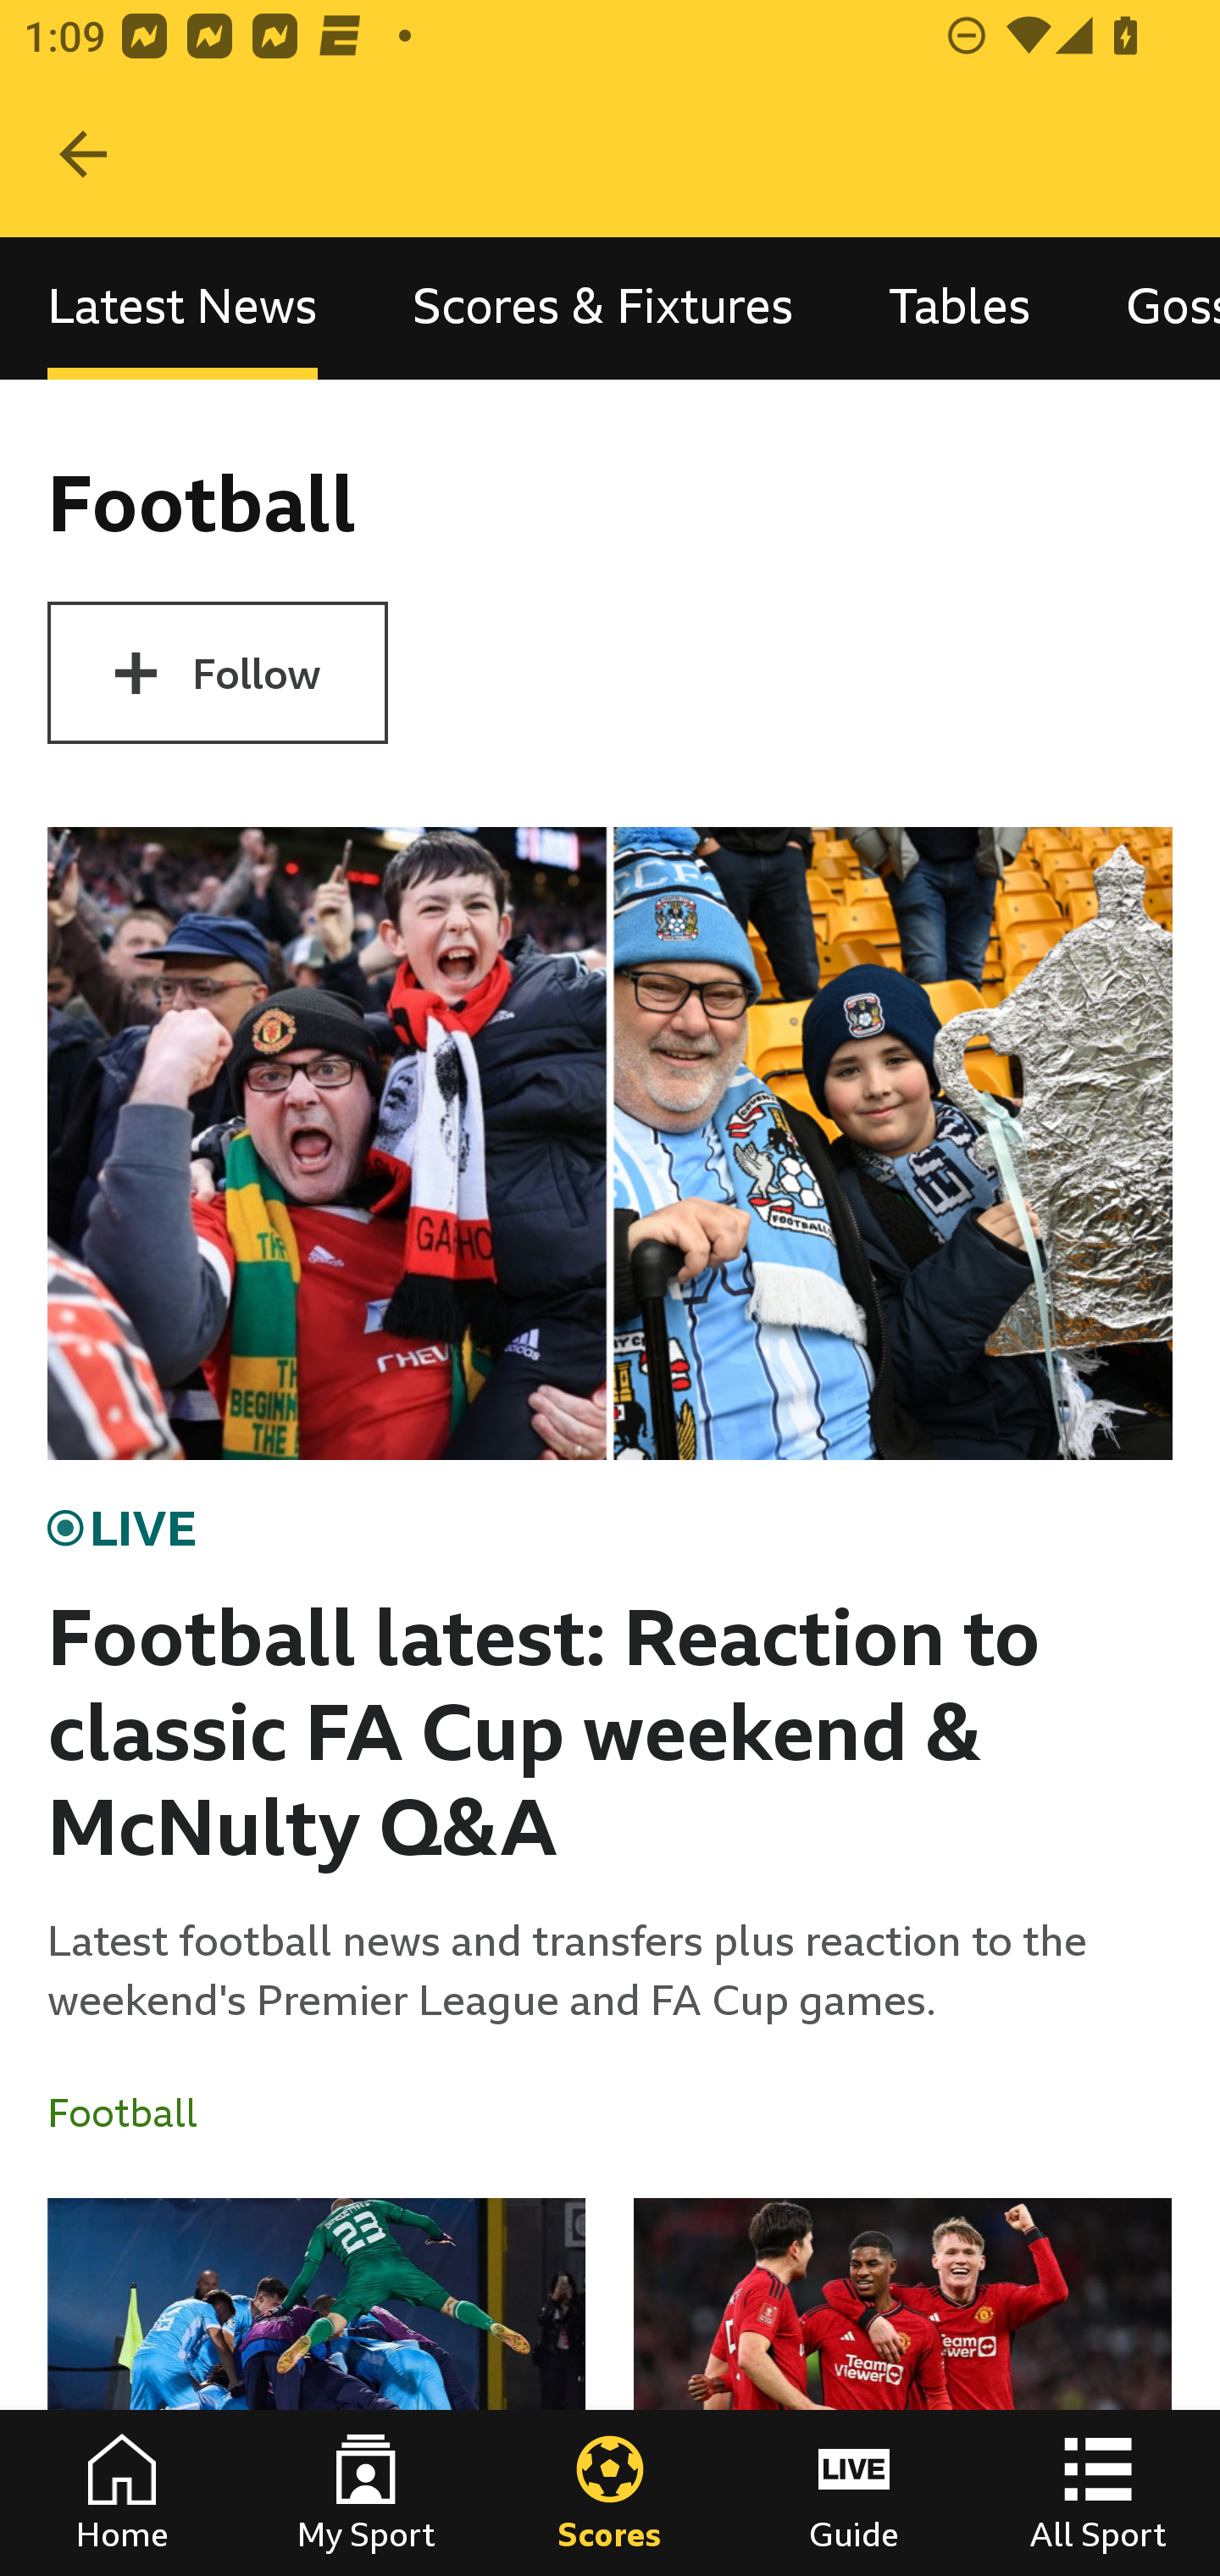  What do you see at coordinates (217, 673) in the screenshot?
I see `Follow Football Follow` at bounding box center [217, 673].